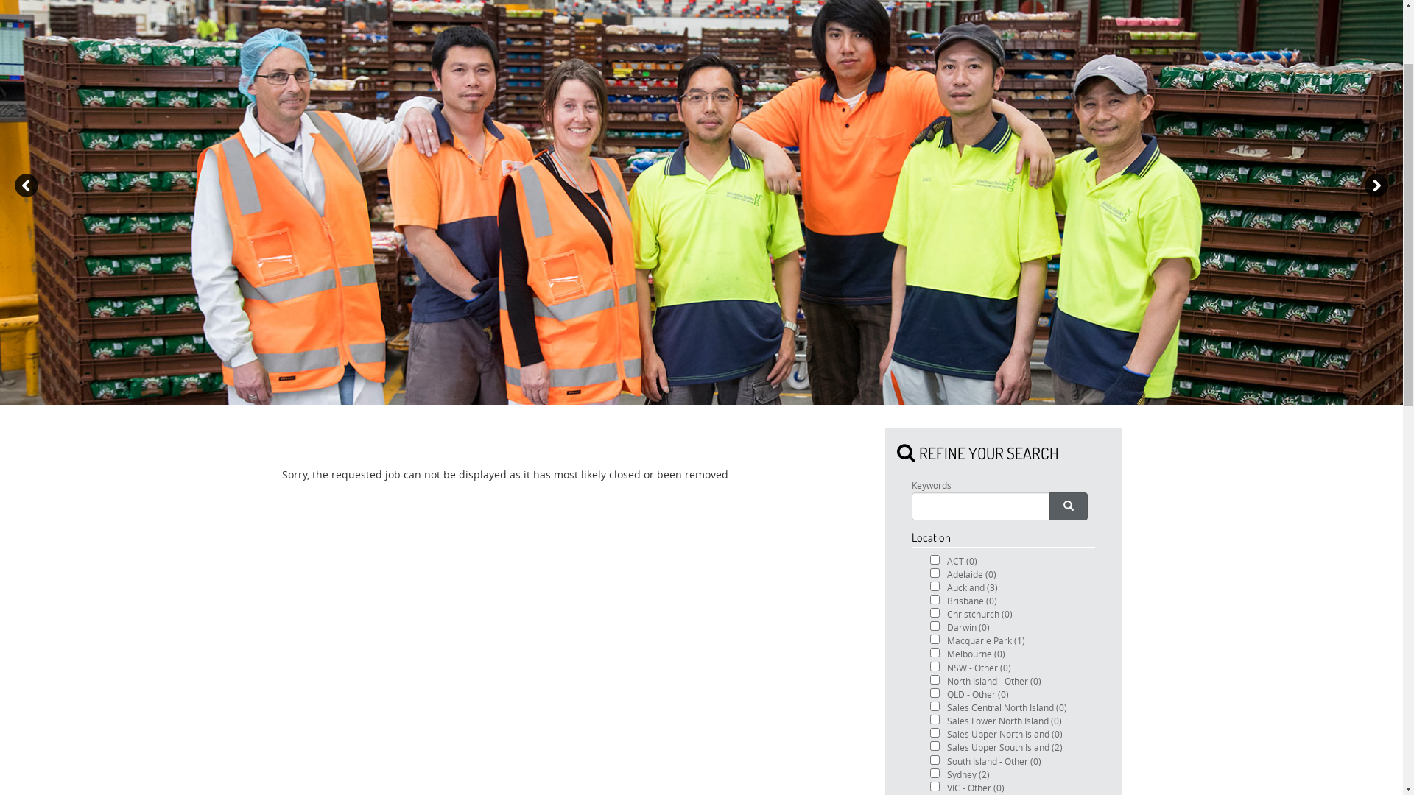 This screenshot has width=1414, height=795. Describe the element at coordinates (896, 38) in the screenshot. I see `ALL JOBS` at that location.